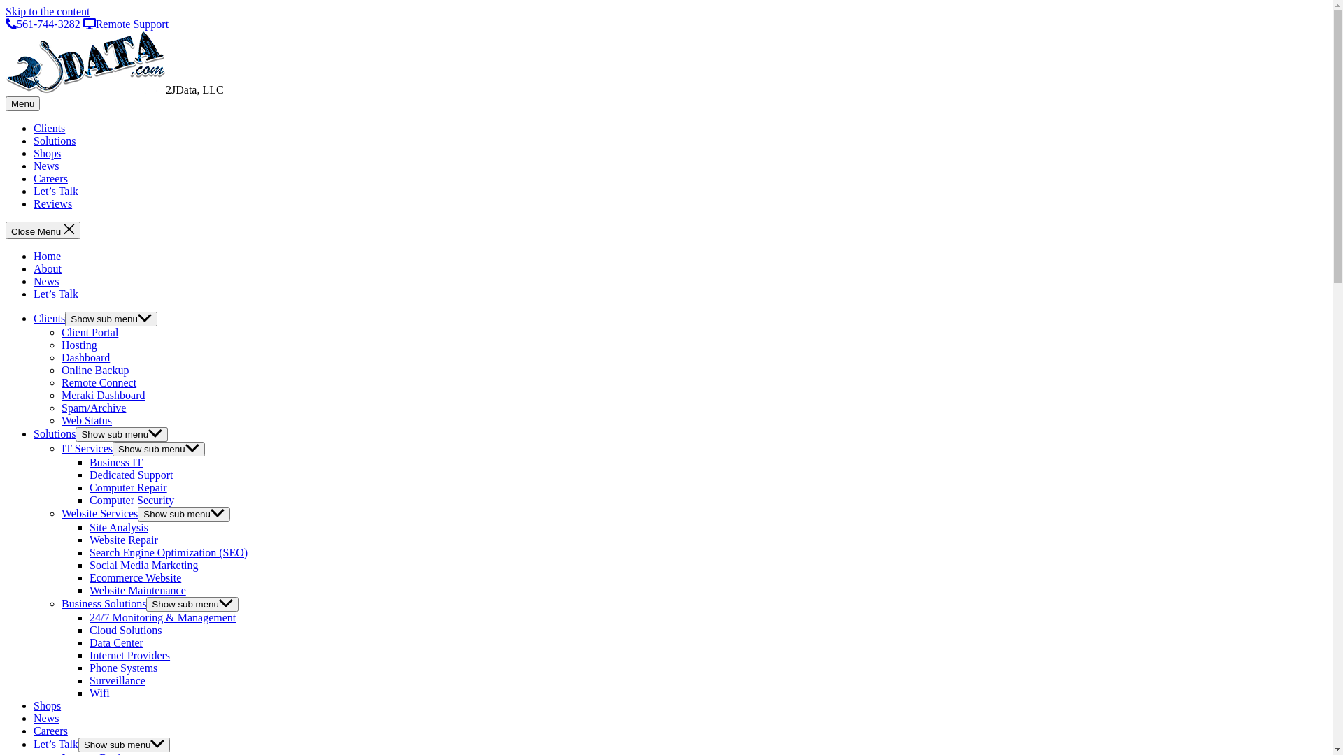  Describe the element at coordinates (144, 565) in the screenshot. I see `Social Media Marketing` at that location.